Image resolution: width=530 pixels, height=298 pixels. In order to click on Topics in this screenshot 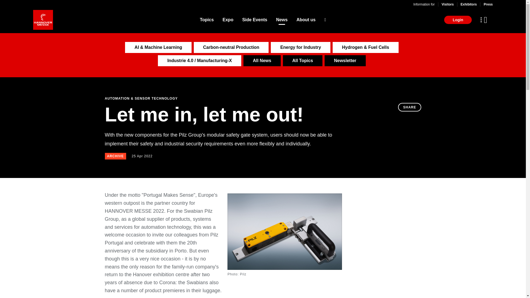, I will do `click(206, 20)`.